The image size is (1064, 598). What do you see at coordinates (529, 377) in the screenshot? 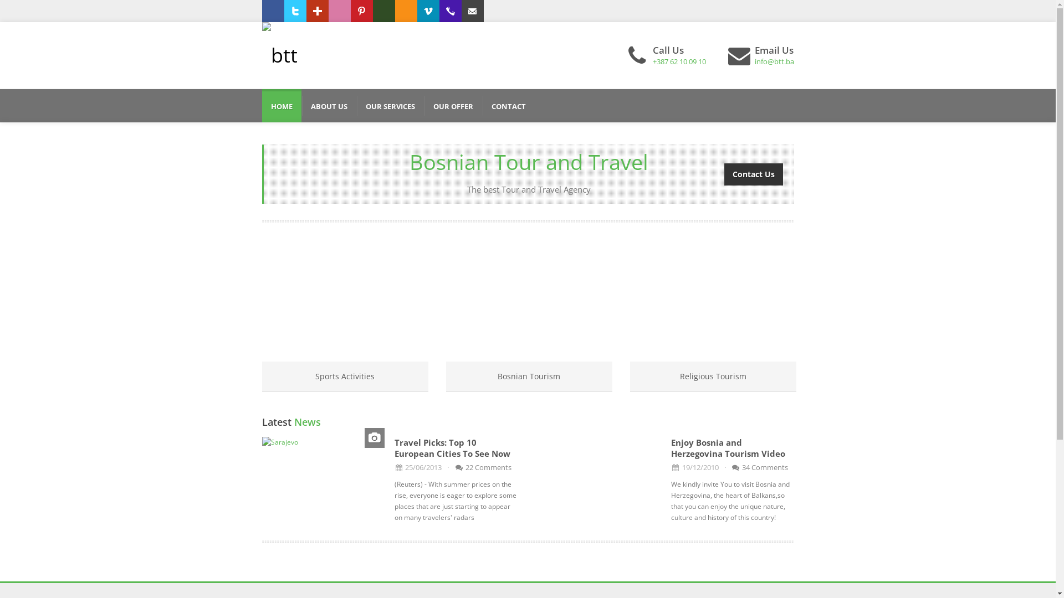
I see `Bosnian Tourism` at bounding box center [529, 377].